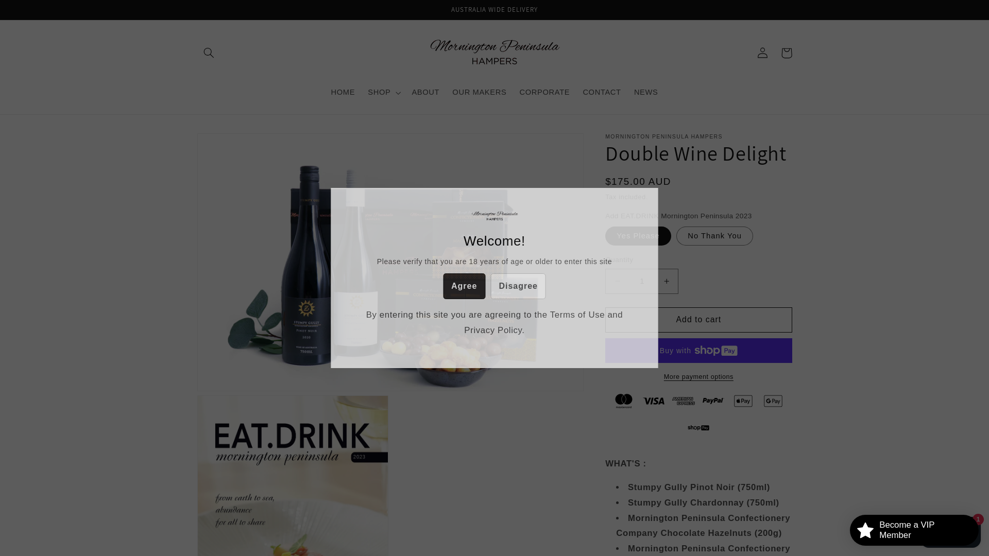 The width and height of the screenshot is (989, 556). What do you see at coordinates (230, 145) in the screenshot?
I see `Skip to product information` at bounding box center [230, 145].